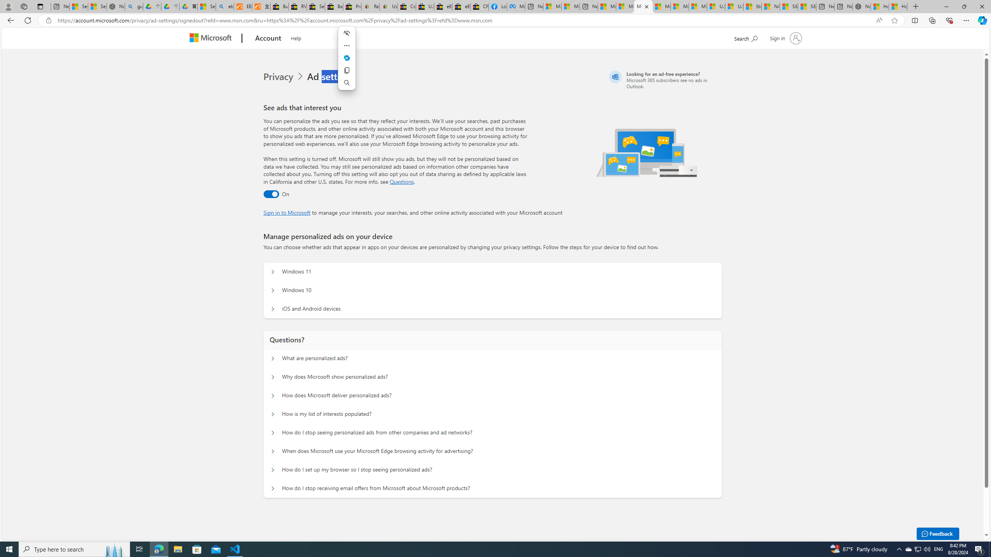 This screenshot has width=991, height=557. What do you see at coordinates (296, 37) in the screenshot?
I see `Help` at bounding box center [296, 37].